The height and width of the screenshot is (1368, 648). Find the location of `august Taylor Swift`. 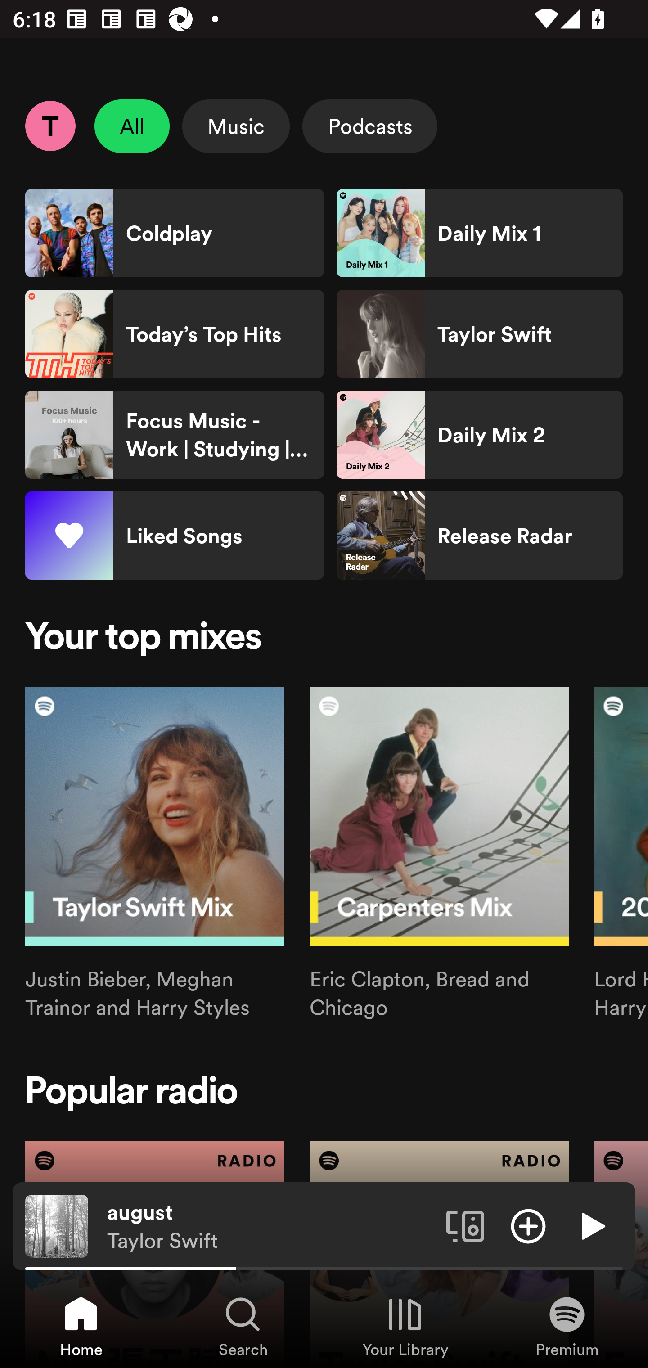

august Taylor Swift is located at coordinates (270, 1226).